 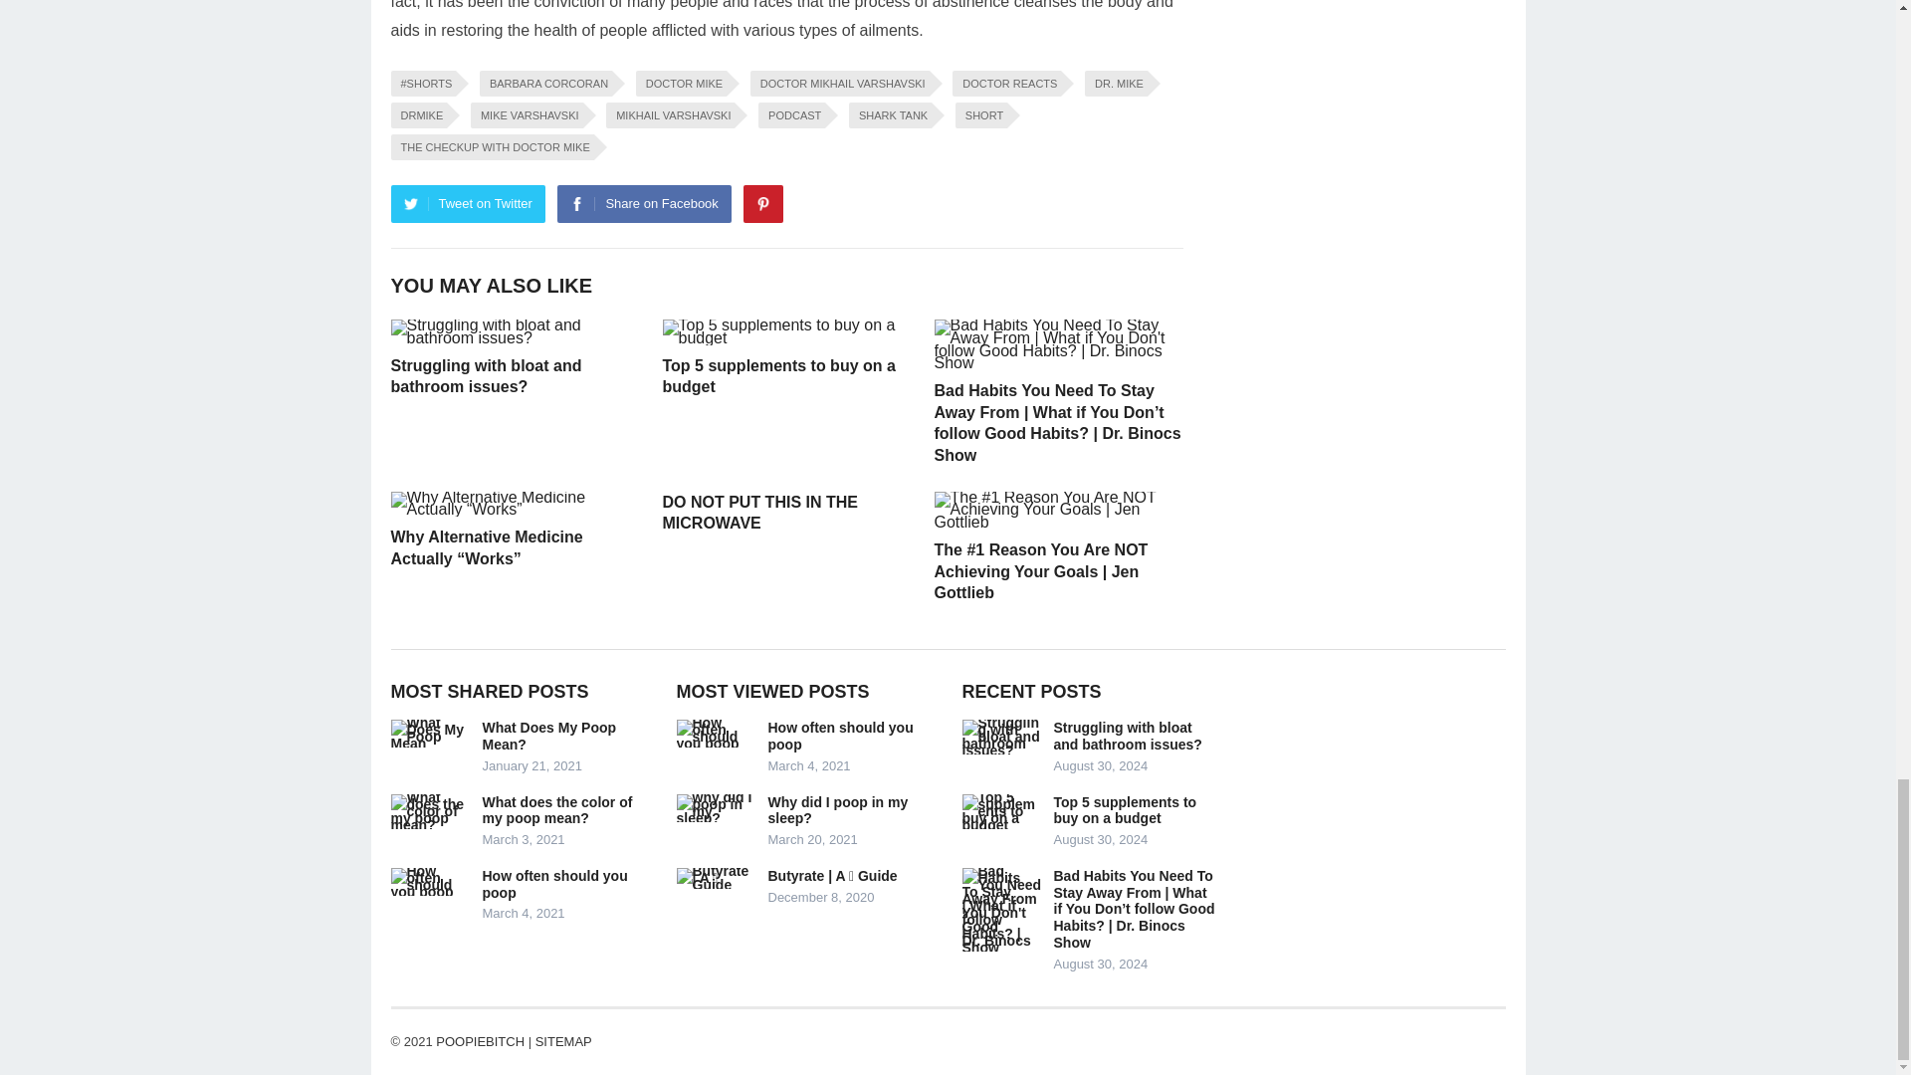 What do you see at coordinates (840, 84) in the screenshot?
I see `DOCTOR MIKHAIL VARSHAVSKI` at bounding box center [840, 84].